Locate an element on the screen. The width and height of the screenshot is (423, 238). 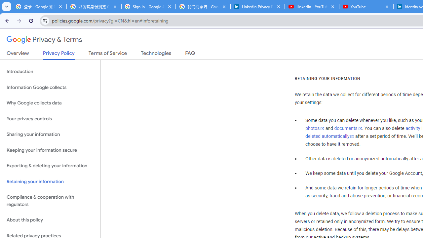
Retaining your information is located at coordinates (50, 181).